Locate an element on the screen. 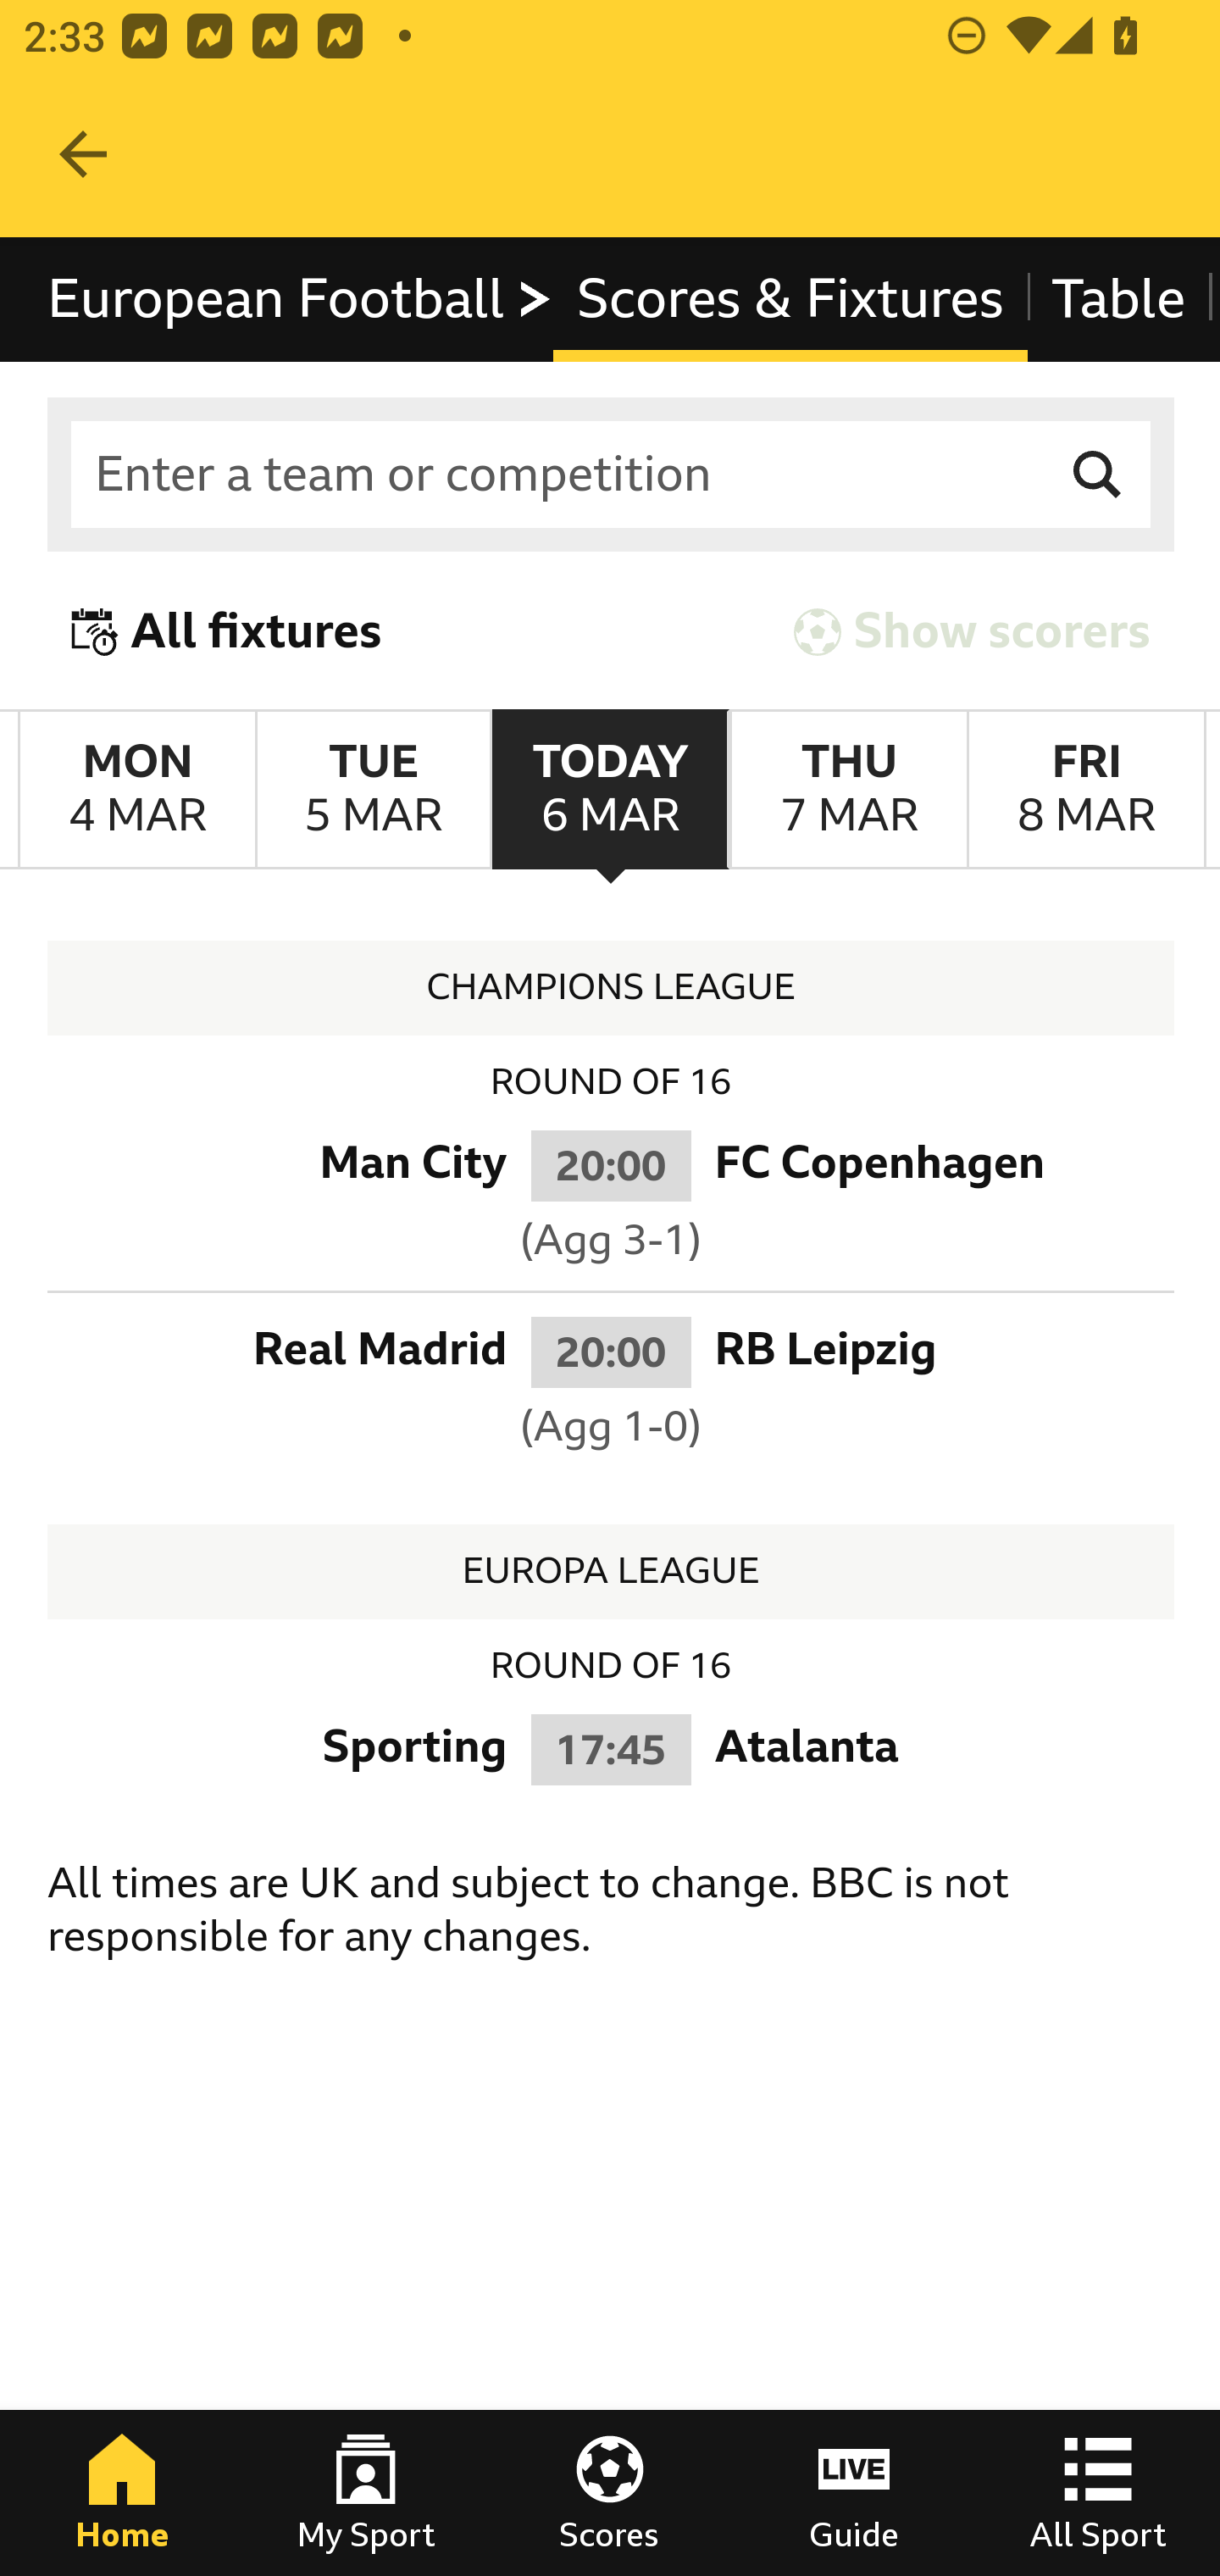 The height and width of the screenshot is (2576, 1220). Navigate up is located at coordinates (83, 154).